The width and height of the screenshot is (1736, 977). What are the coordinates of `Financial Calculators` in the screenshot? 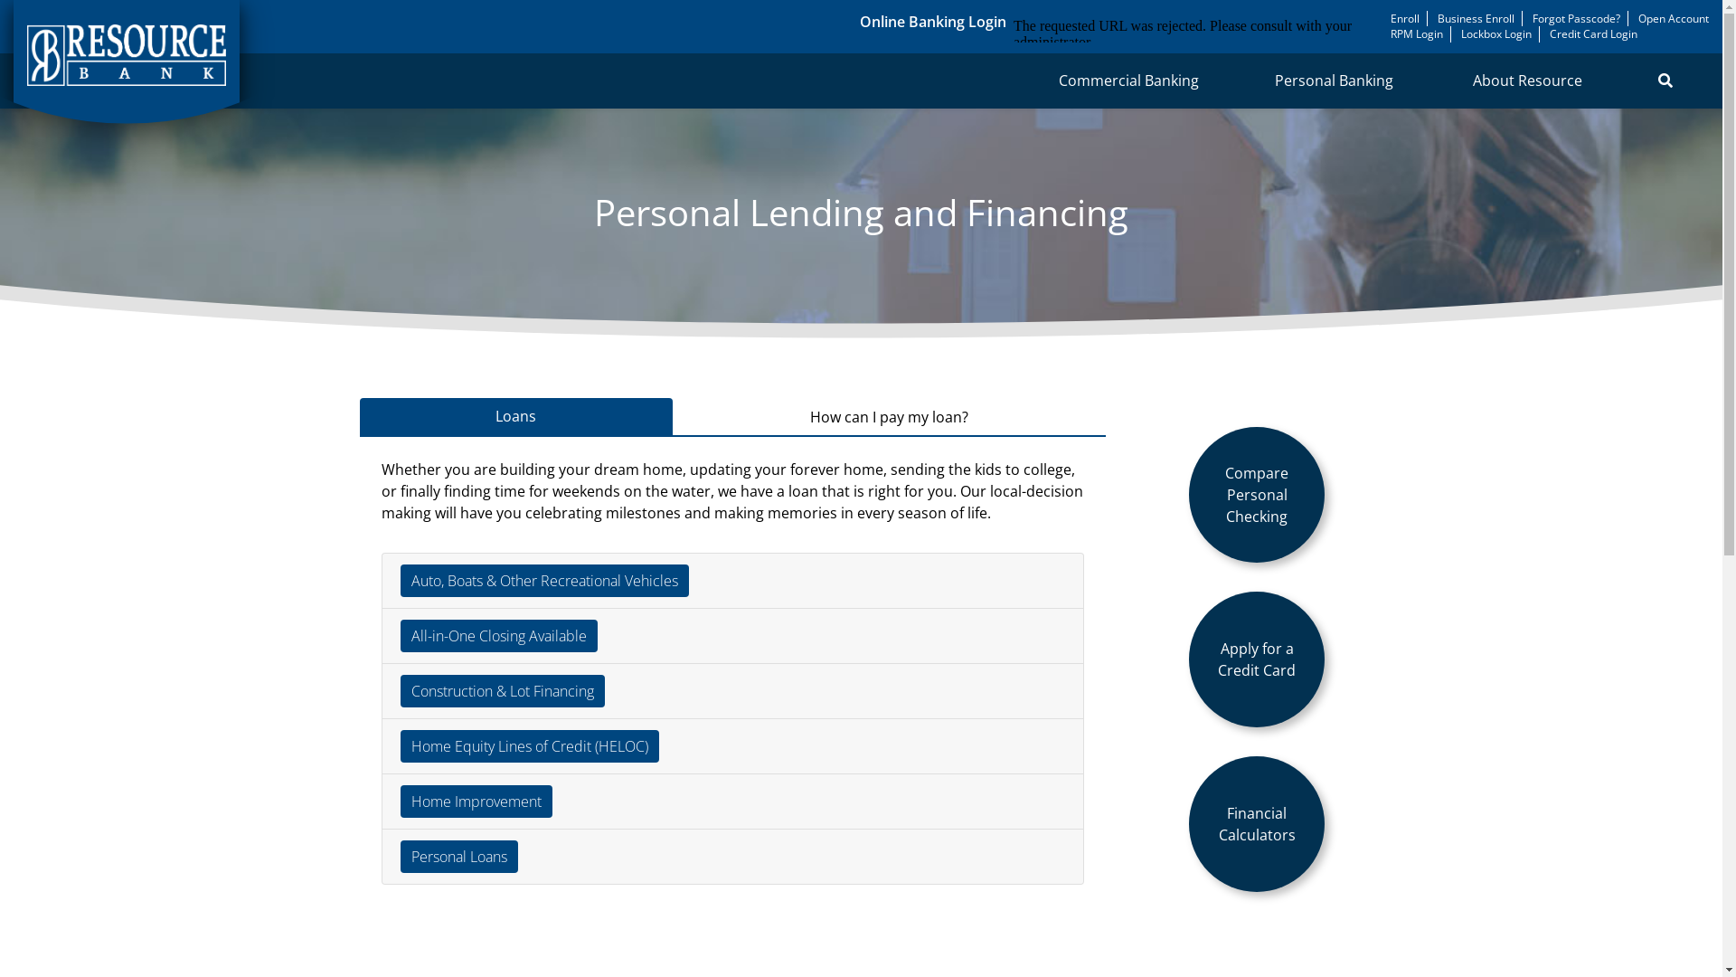 It's located at (1257, 824).